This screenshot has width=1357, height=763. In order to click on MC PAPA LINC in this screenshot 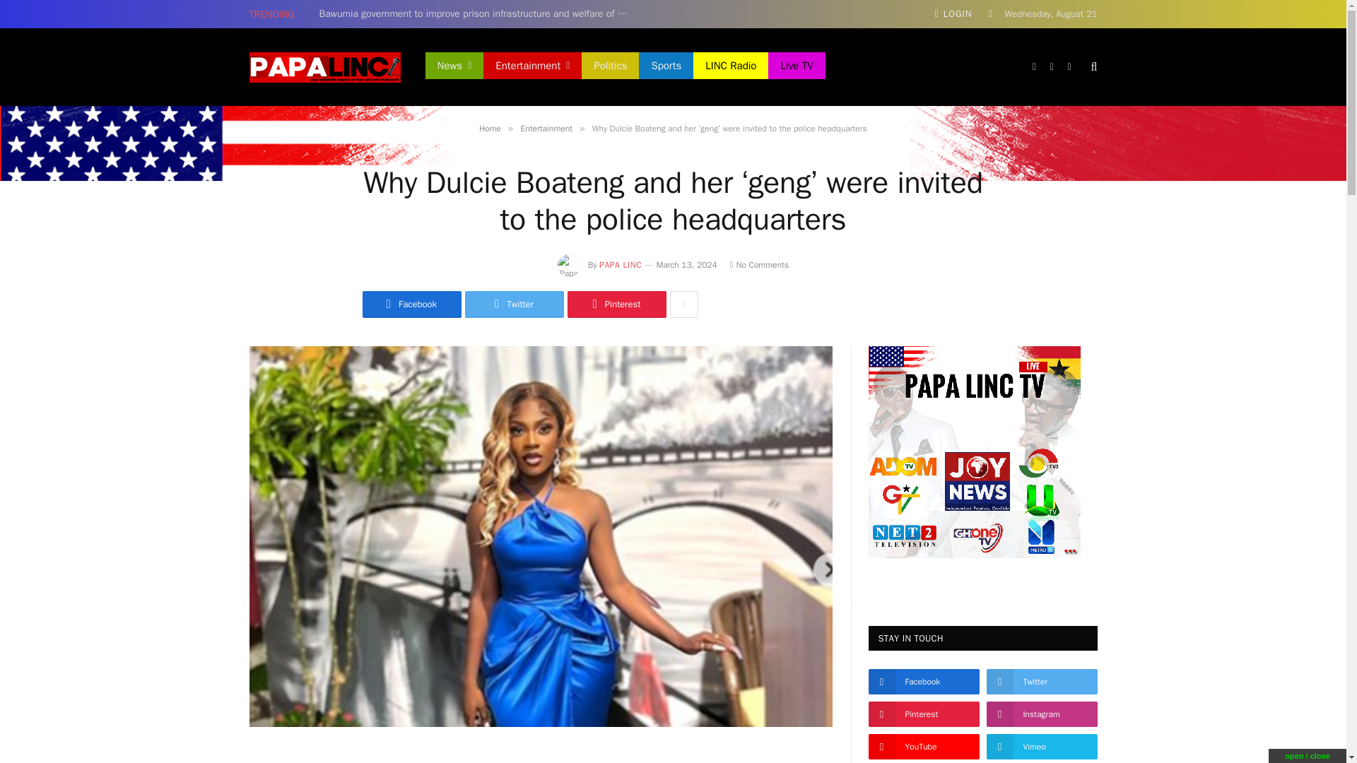, I will do `click(324, 67)`.